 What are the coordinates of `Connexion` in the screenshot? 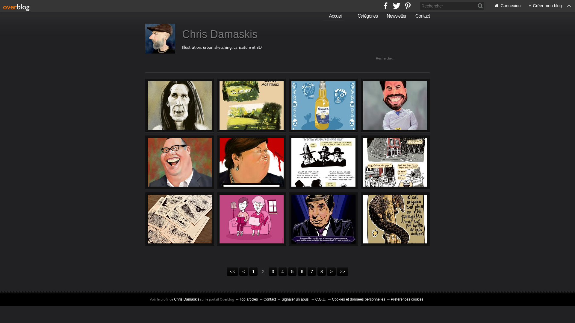 It's located at (505, 6).